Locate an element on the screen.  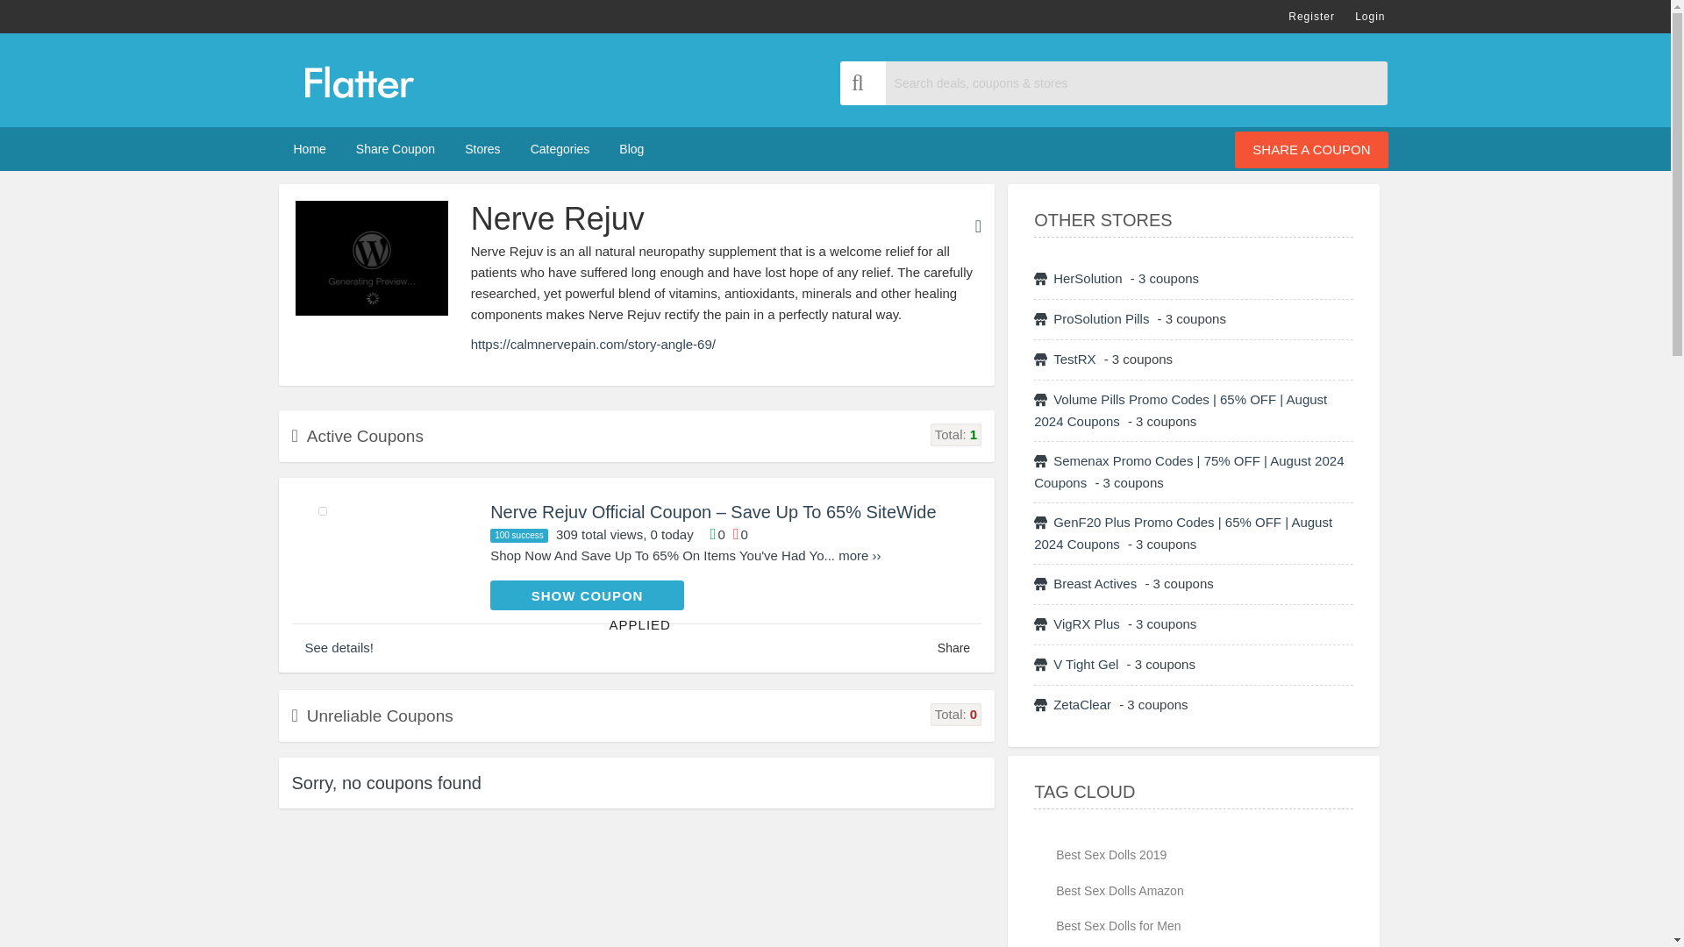
Home is located at coordinates (310, 149).